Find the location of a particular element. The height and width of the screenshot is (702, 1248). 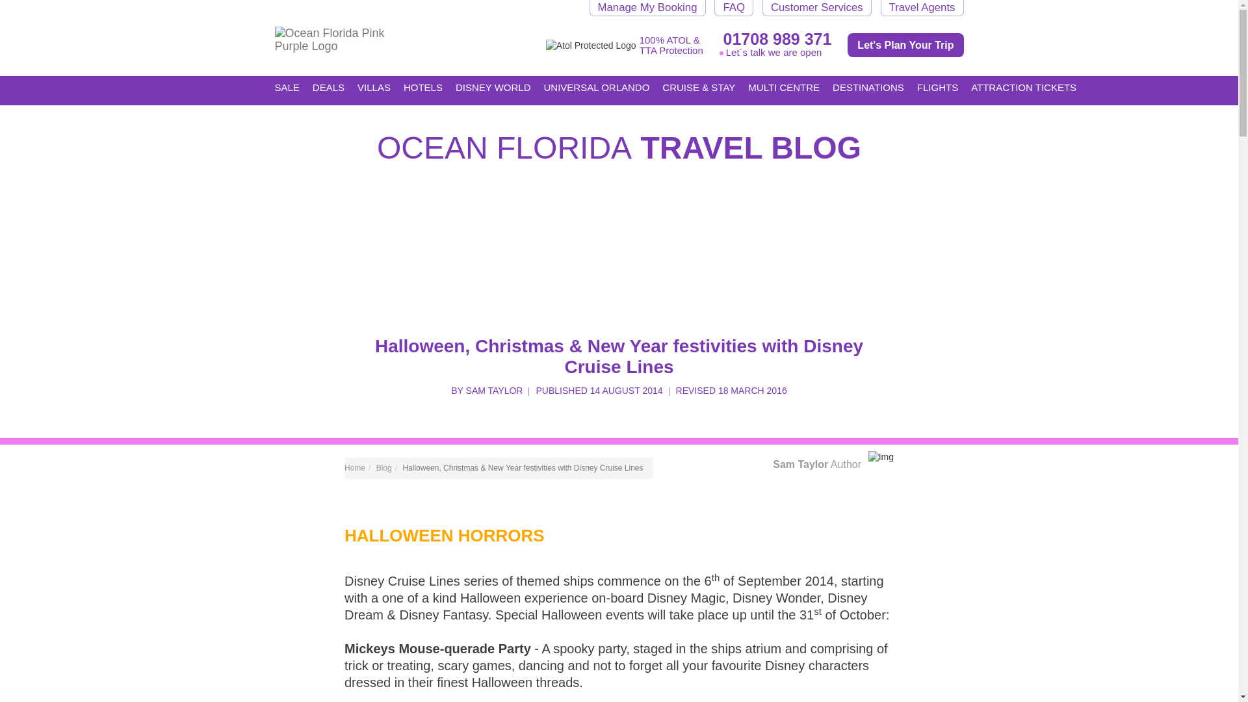

Manage My Booking is located at coordinates (647, 8).